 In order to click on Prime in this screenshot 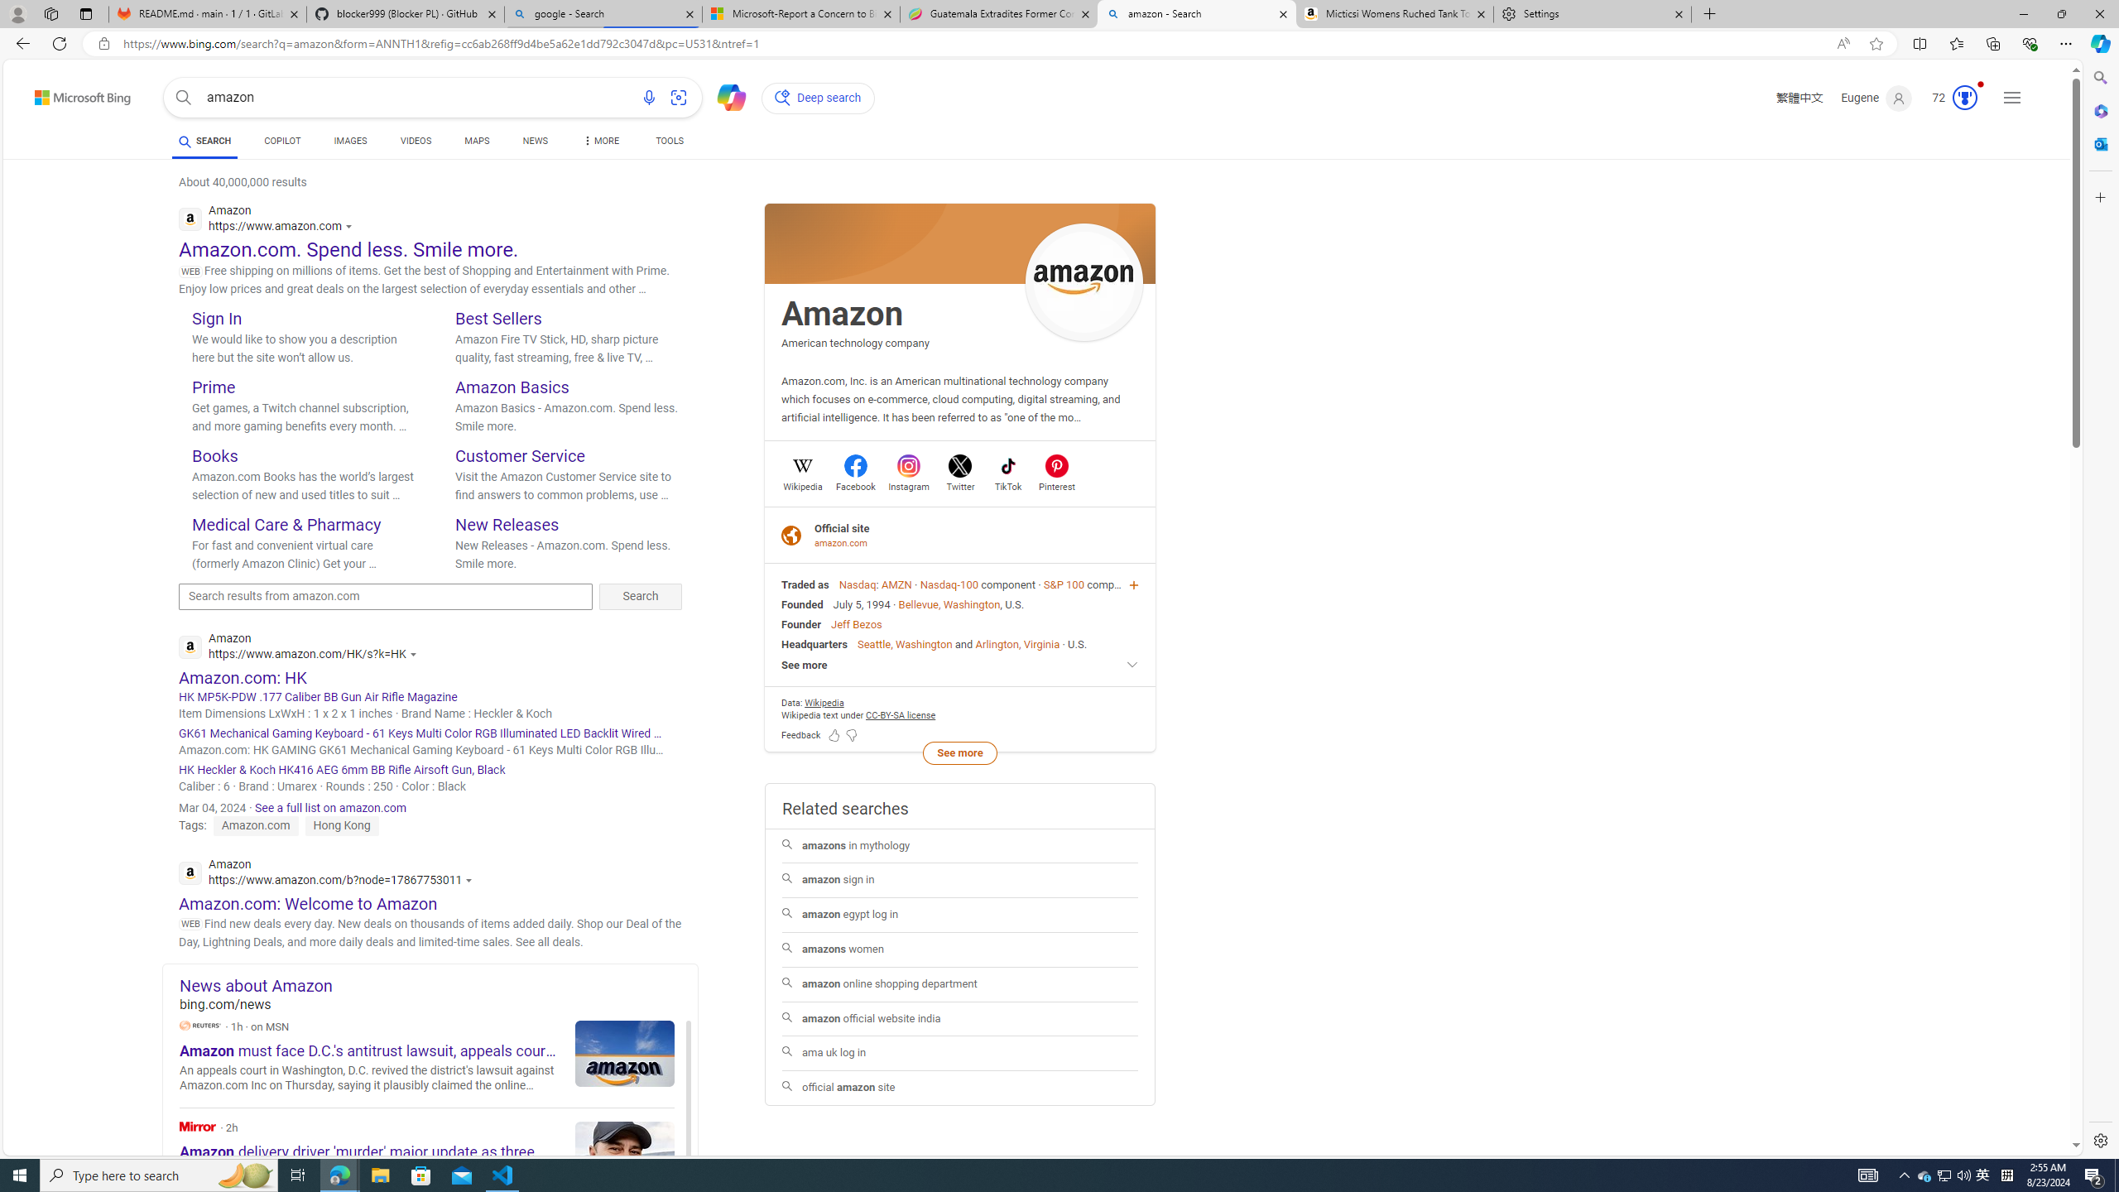, I will do `click(214, 387)`.